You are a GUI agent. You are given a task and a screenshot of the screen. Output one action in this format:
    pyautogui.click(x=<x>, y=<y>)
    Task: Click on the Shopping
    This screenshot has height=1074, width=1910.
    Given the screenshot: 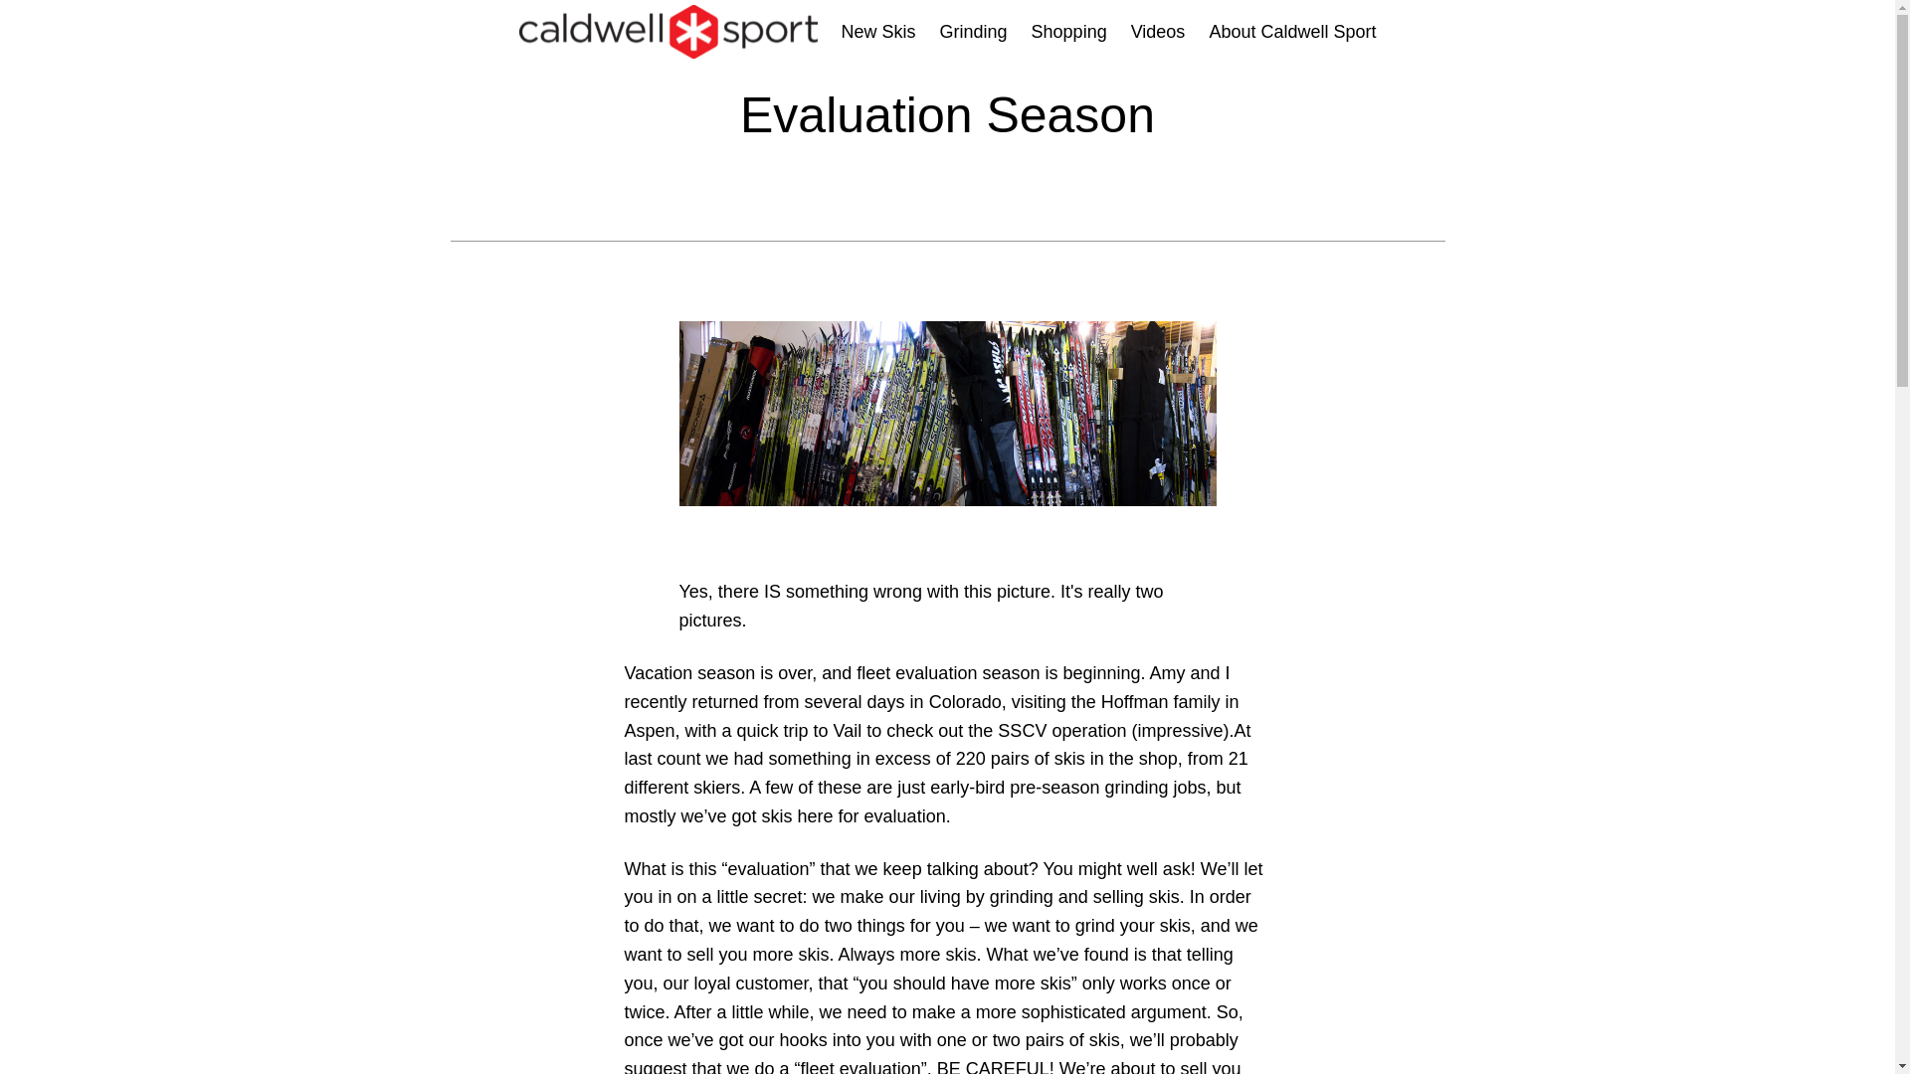 What is the action you would take?
    pyautogui.click(x=1068, y=32)
    